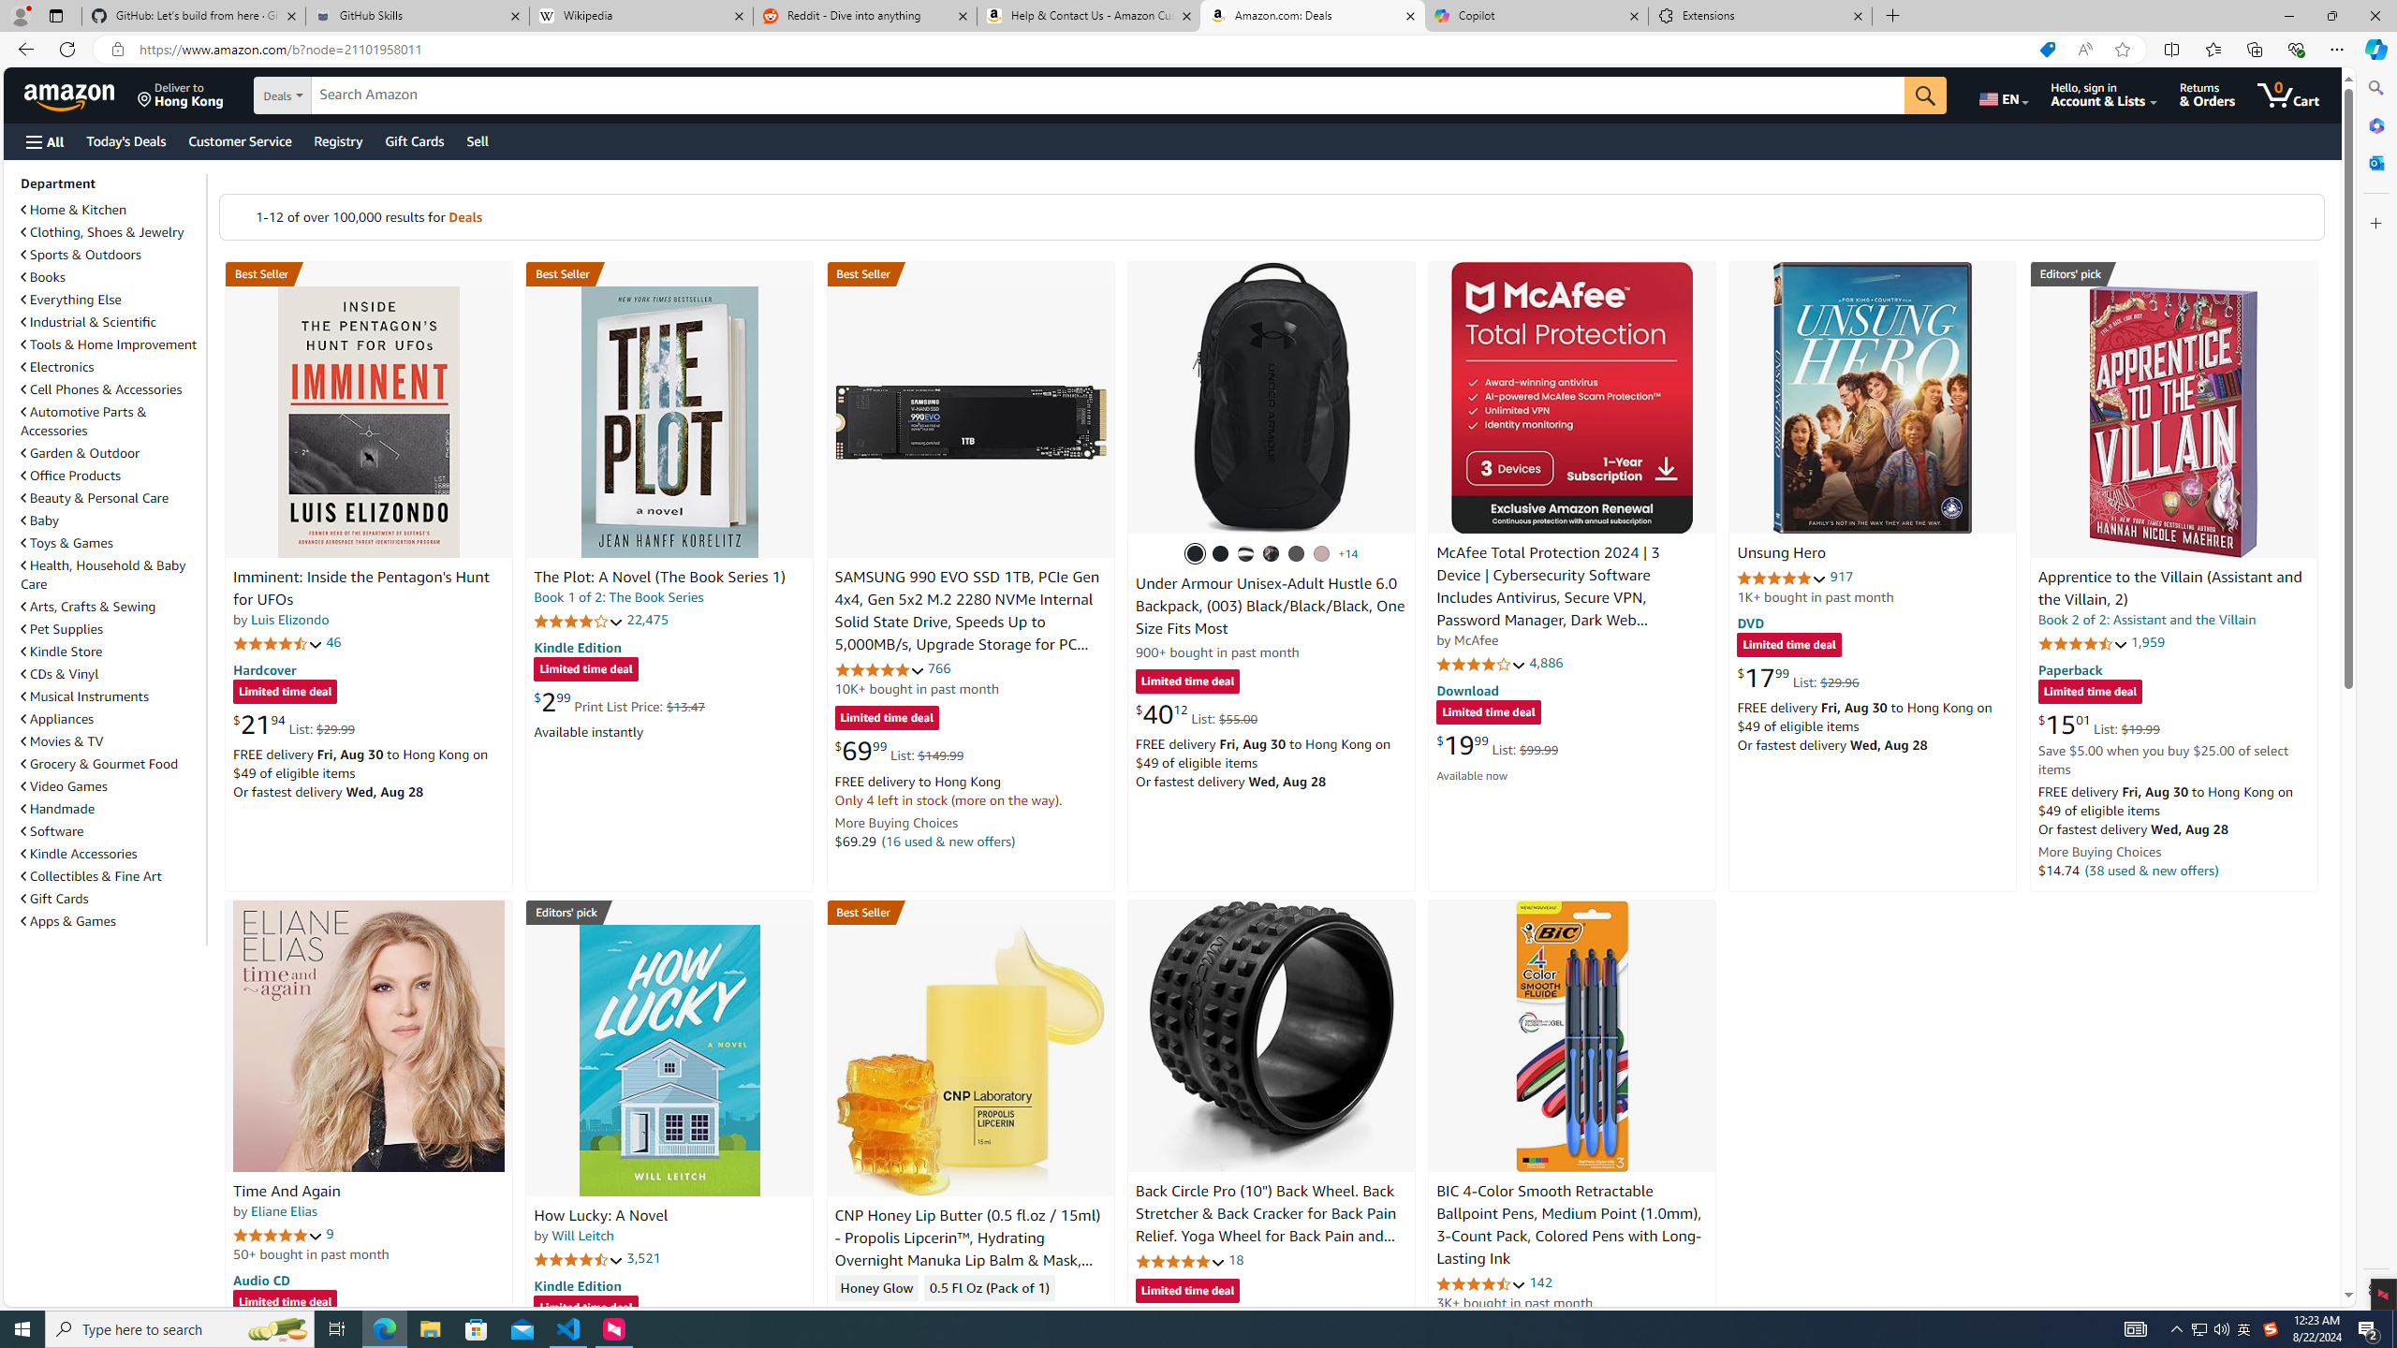 This screenshot has width=2397, height=1348. What do you see at coordinates (111, 785) in the screenshot?
I see `Video Games` at bounding box center [111, 785].